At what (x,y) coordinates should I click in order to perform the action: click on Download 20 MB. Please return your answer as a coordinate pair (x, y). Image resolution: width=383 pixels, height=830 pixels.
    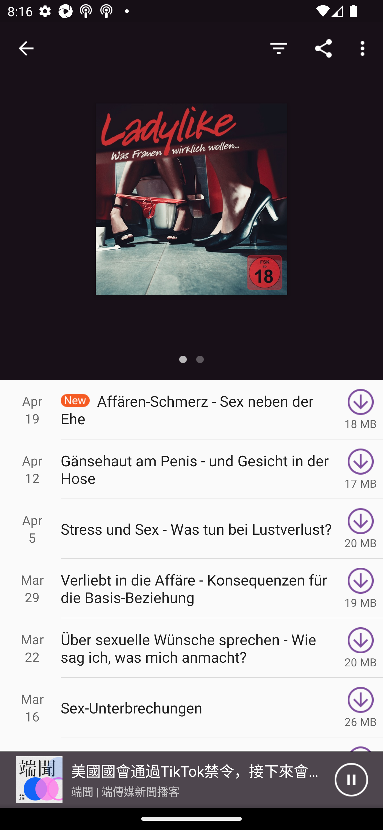
    Looking at the image, I should click on (361, 529).